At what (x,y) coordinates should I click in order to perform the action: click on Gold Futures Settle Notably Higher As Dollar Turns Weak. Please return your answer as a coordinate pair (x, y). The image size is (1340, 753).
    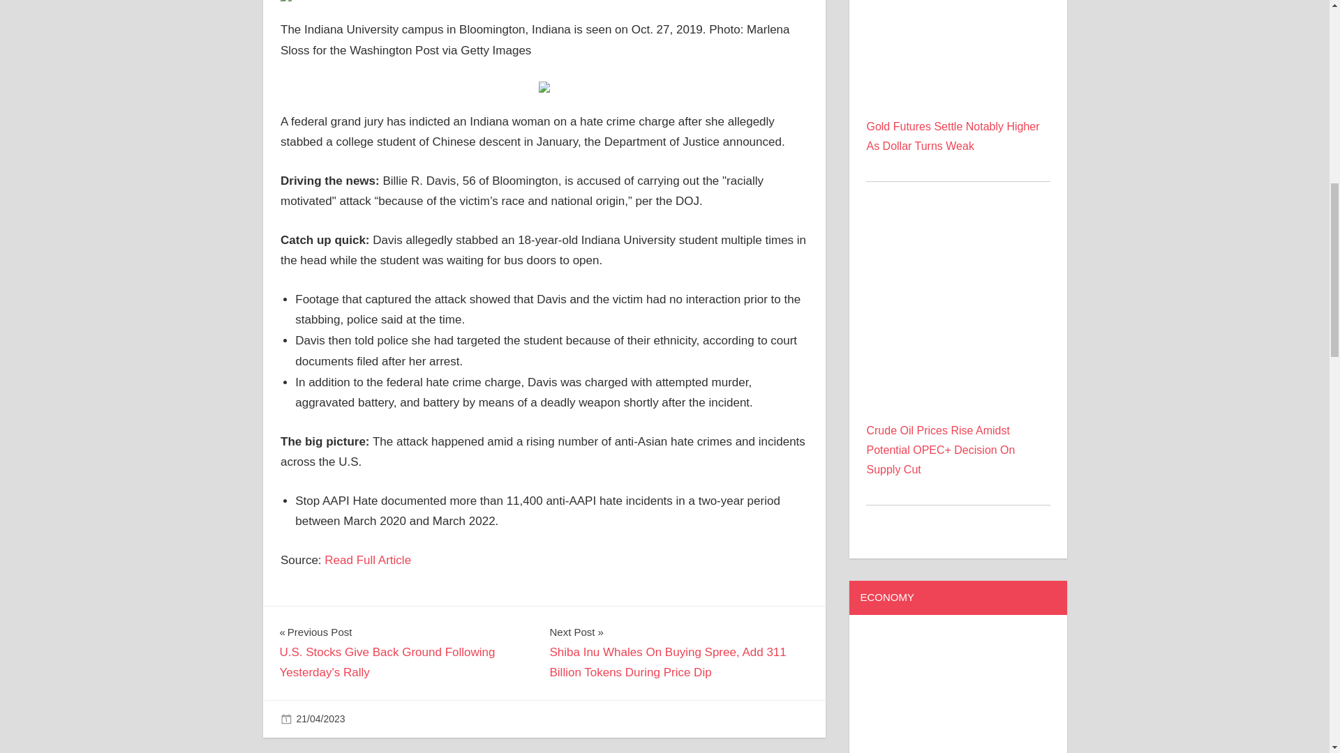
    Looking at the image, I should click on (952, 136).